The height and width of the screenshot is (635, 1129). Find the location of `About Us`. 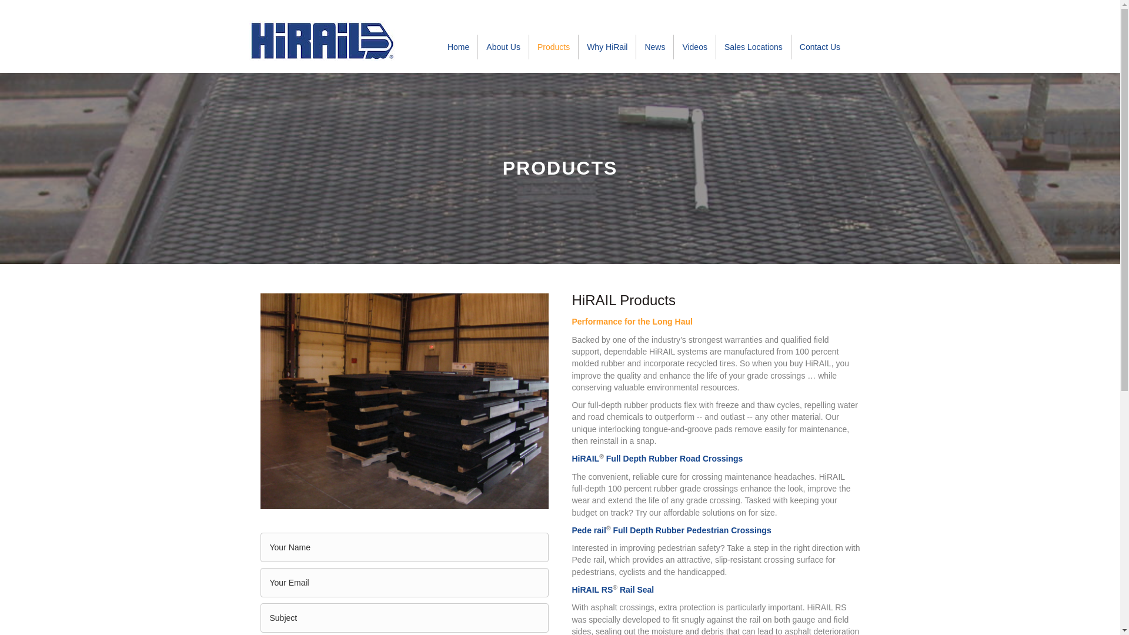

About Us is located at coordinates (503, 46).